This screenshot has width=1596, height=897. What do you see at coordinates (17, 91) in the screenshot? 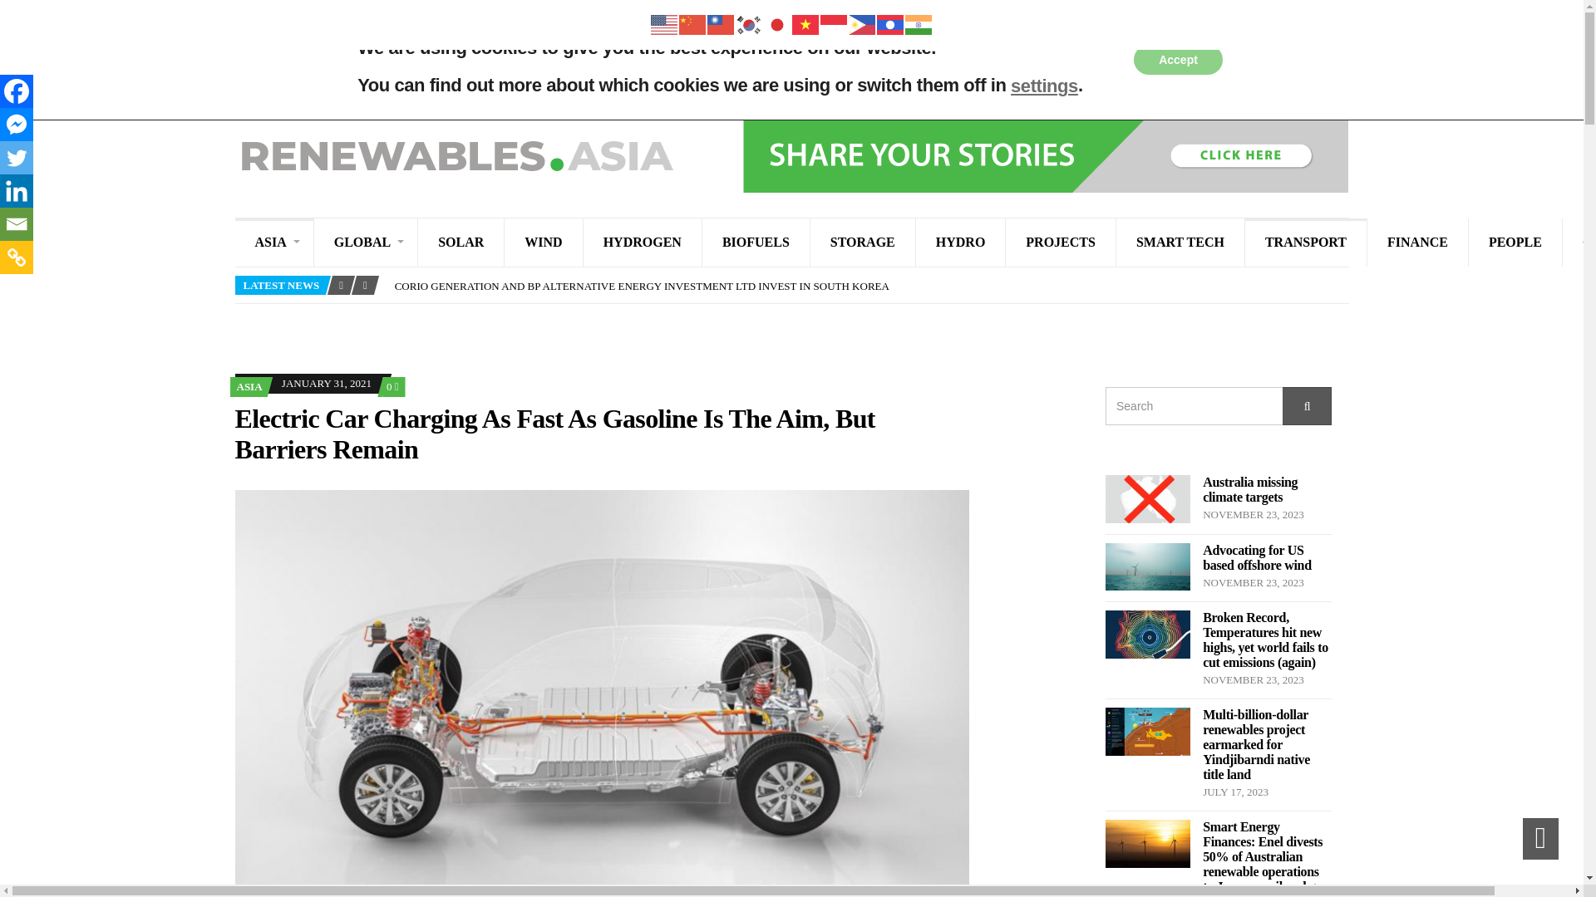
I see `Facebook` at bounding box center [17, 91].